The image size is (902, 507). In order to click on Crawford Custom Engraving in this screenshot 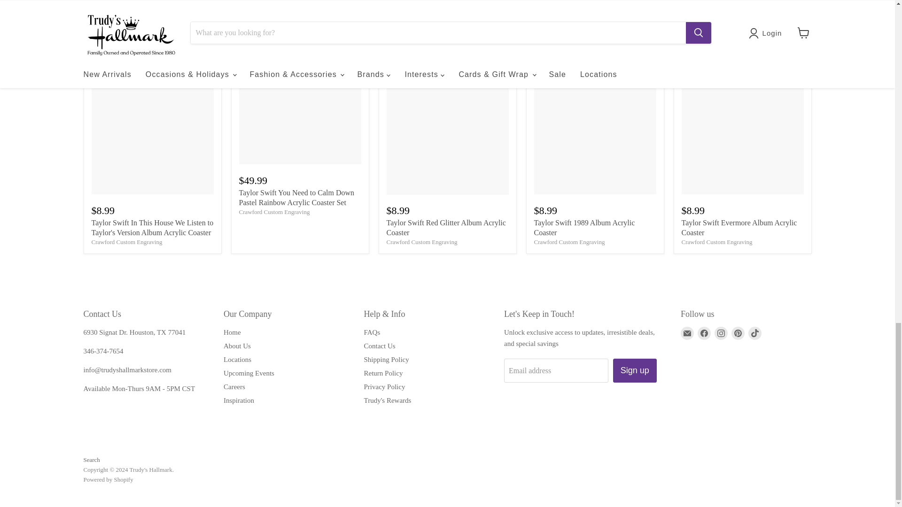, I will do `click(126, 241)`.